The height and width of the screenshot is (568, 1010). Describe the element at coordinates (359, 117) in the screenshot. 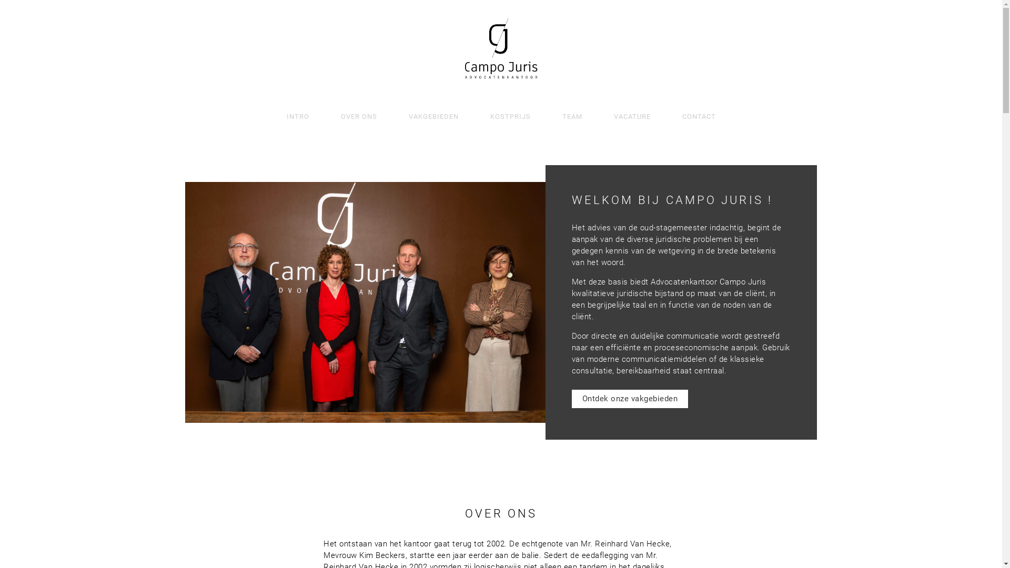

I see `OVER ONS` at that location.